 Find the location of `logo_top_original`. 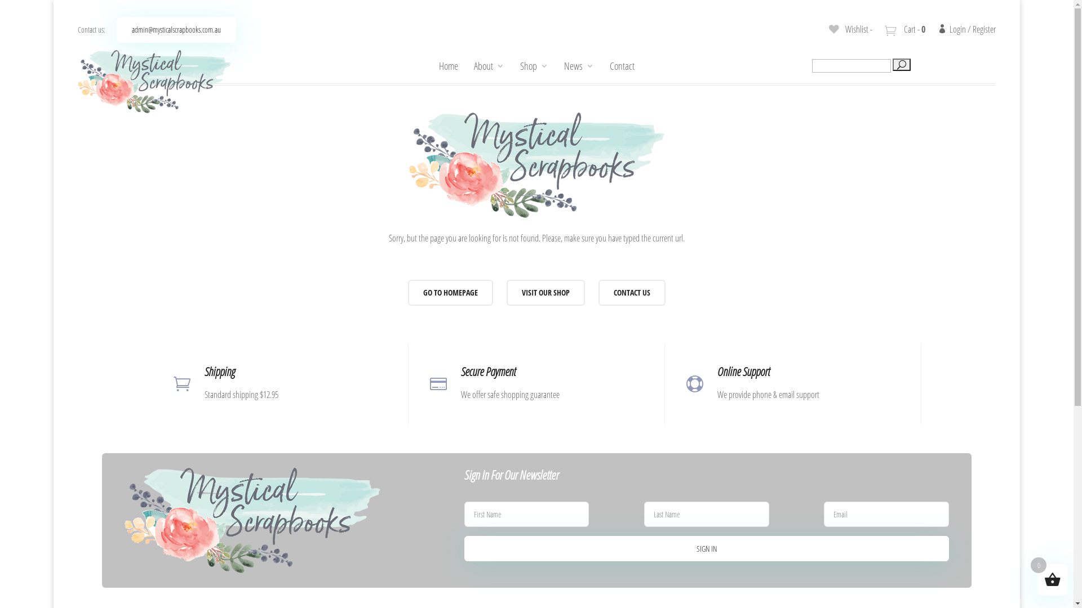

logo_top_original is located at coordinates (154, 82).